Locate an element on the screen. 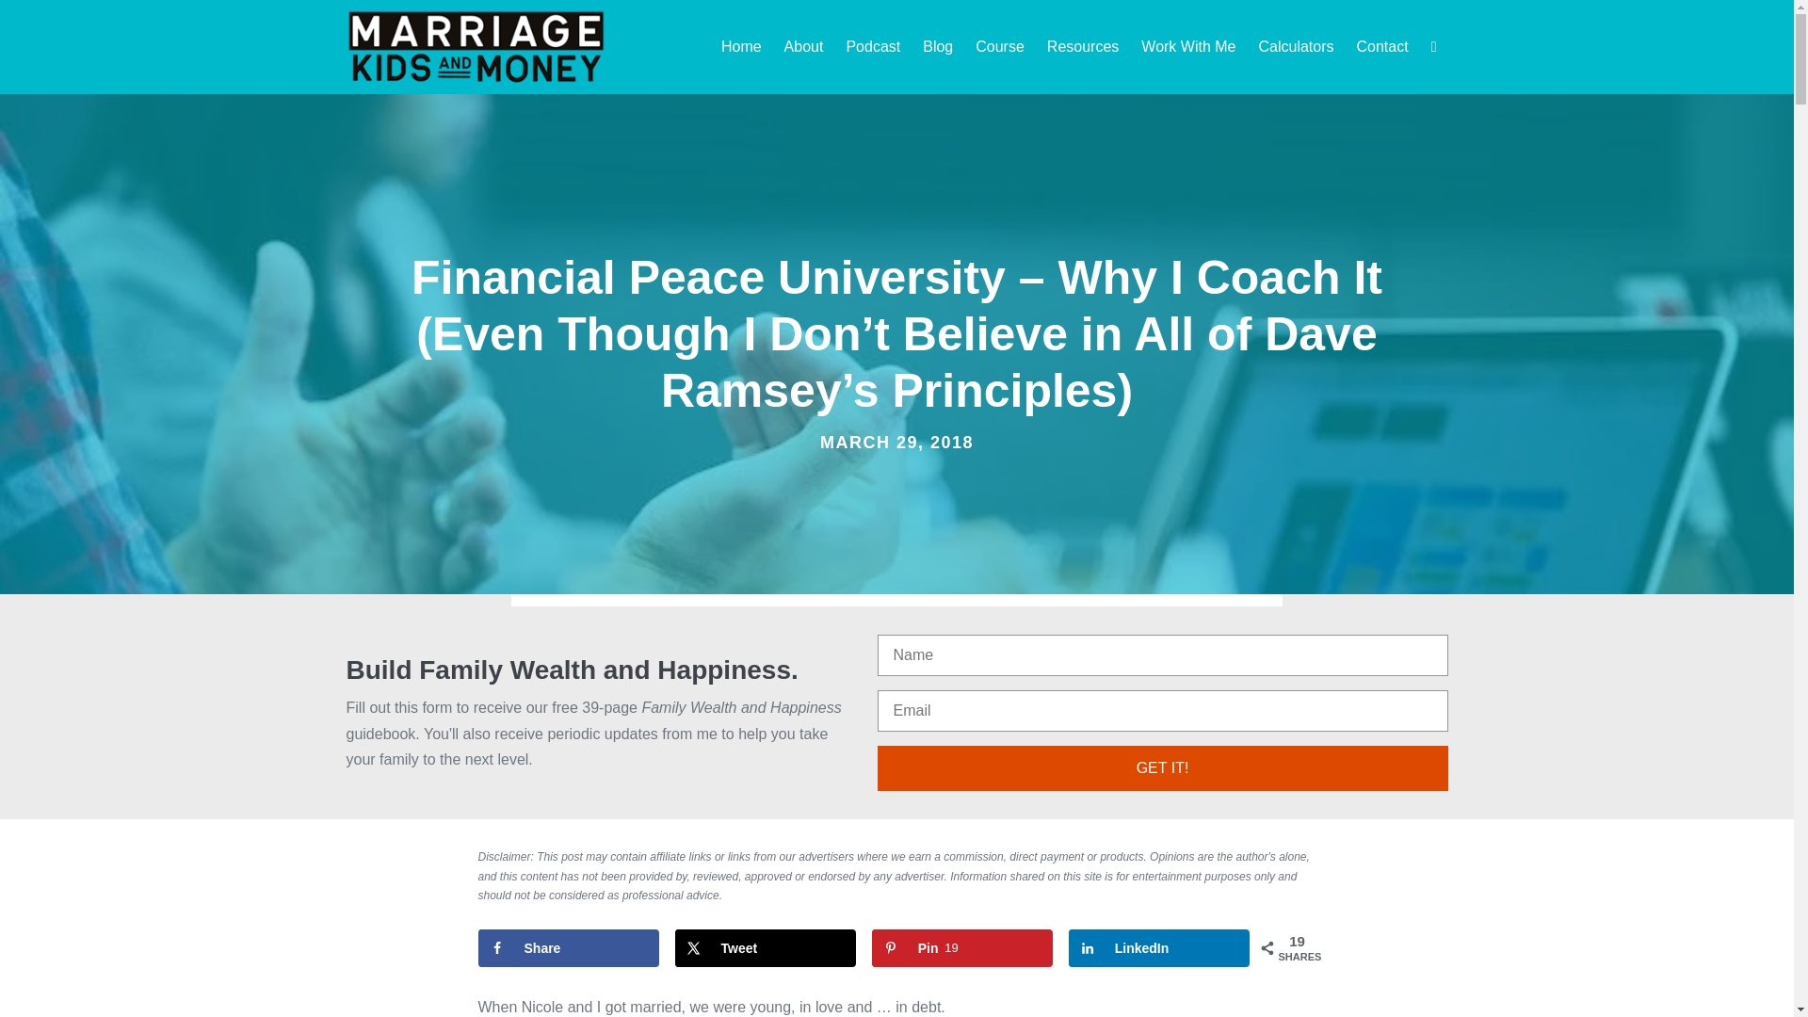  Resources is located at coordinates (1083, 47).